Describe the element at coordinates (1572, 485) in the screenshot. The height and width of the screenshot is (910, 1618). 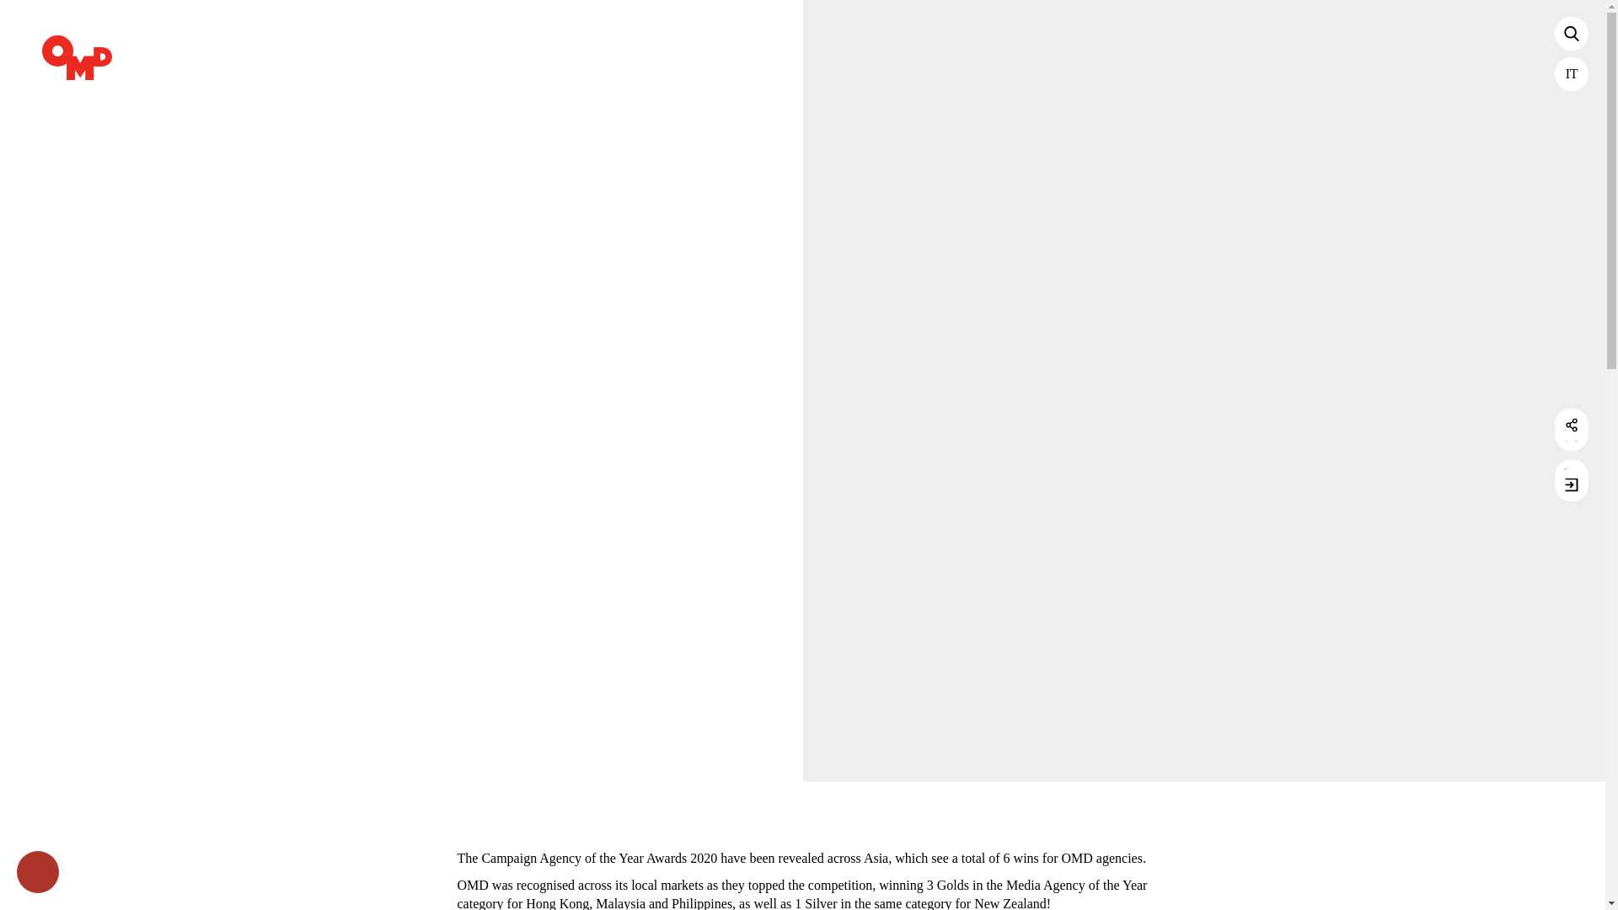
I see `Open newsletter` at that location.